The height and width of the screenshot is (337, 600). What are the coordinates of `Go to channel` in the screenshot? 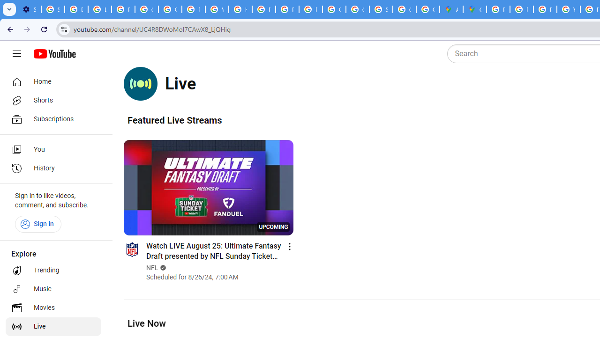 It's located at (132, 249).